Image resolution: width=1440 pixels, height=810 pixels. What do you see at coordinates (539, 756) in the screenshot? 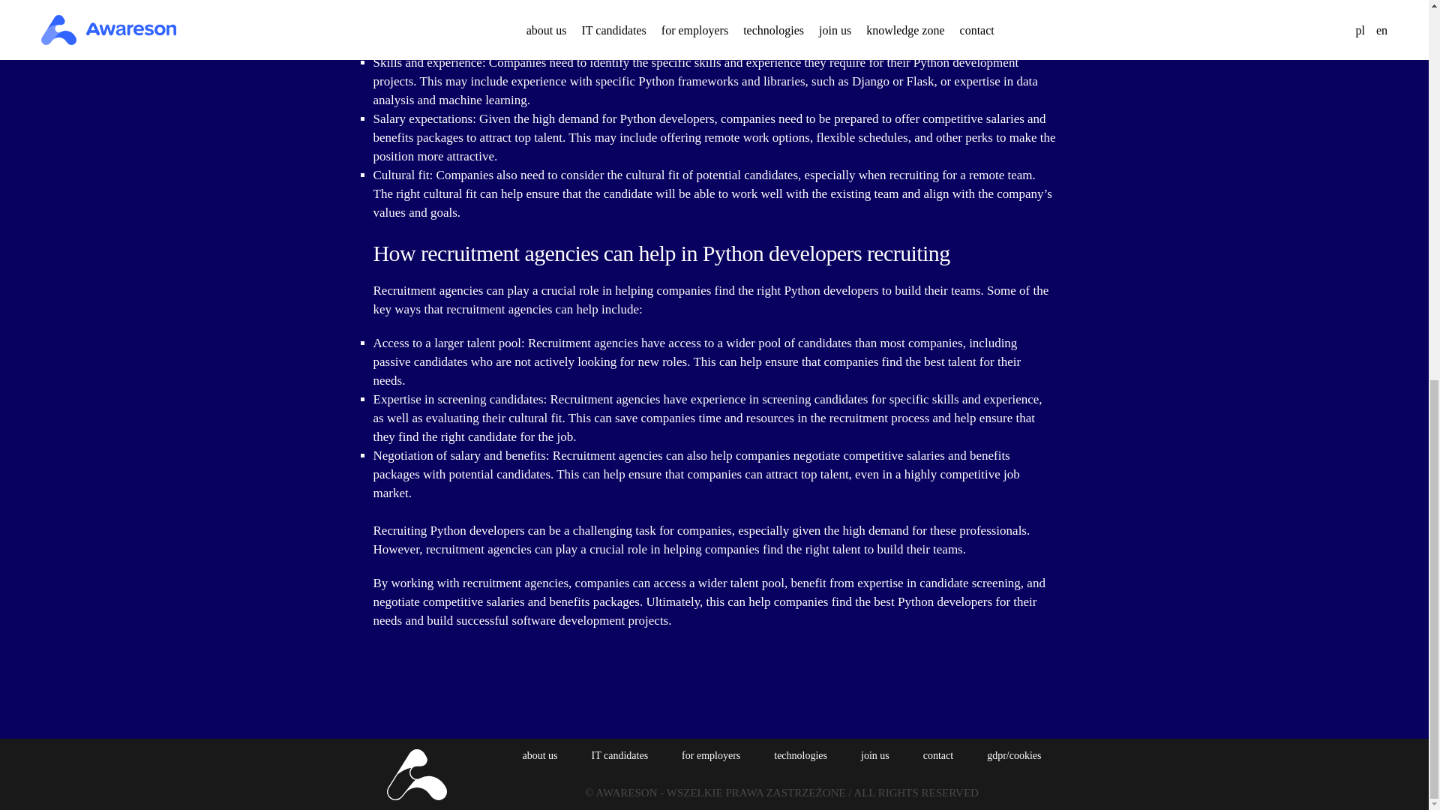
I see `about us` at bounding box center [539, 756].